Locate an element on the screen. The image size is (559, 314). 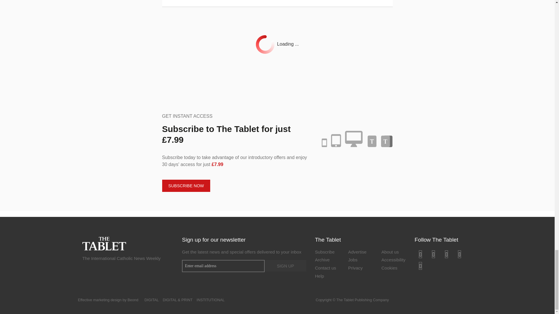
Accessibility is located at coordinates (393, 261).